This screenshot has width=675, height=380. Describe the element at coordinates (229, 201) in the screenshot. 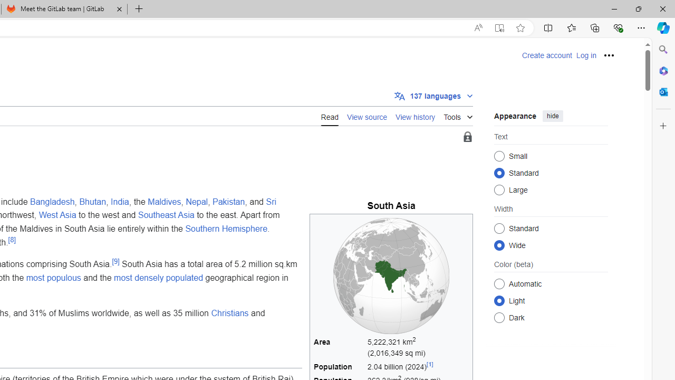

I see `Pakistan` at that location.